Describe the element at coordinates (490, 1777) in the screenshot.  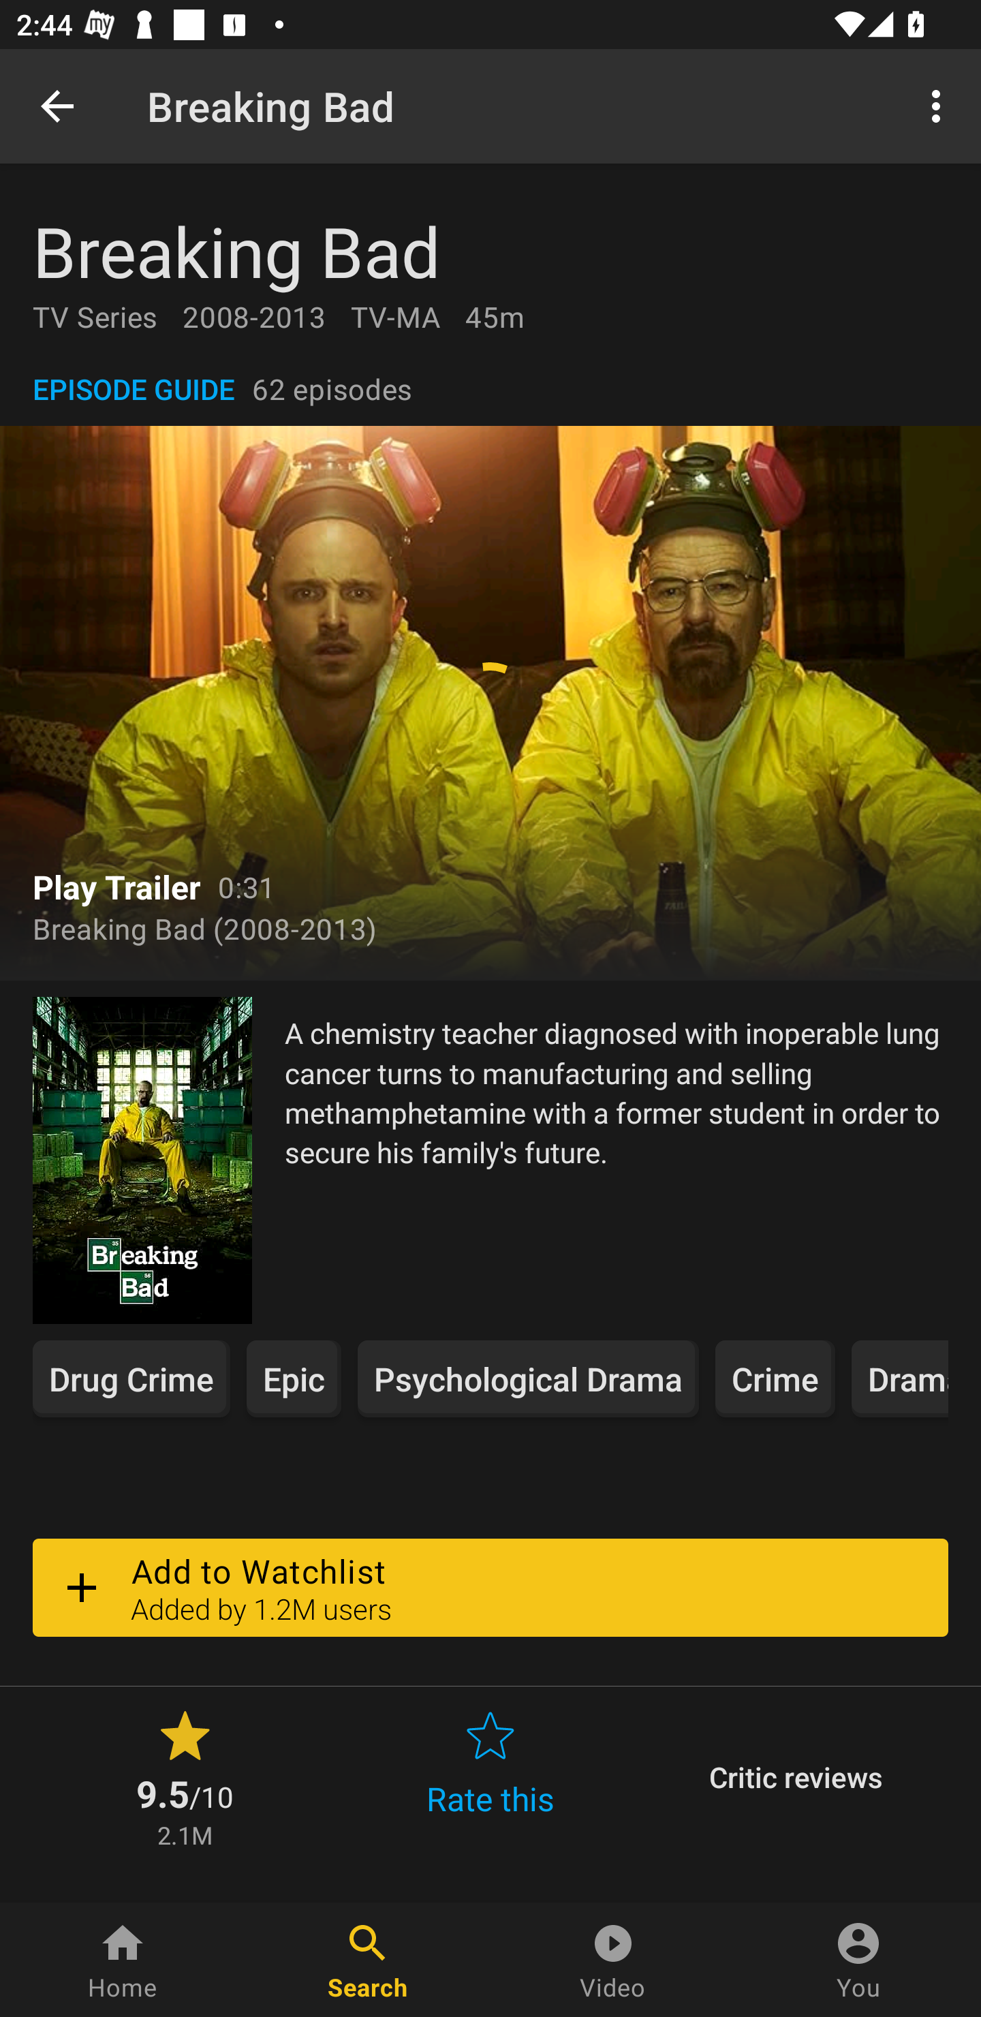
I see `Rate this` at that location.